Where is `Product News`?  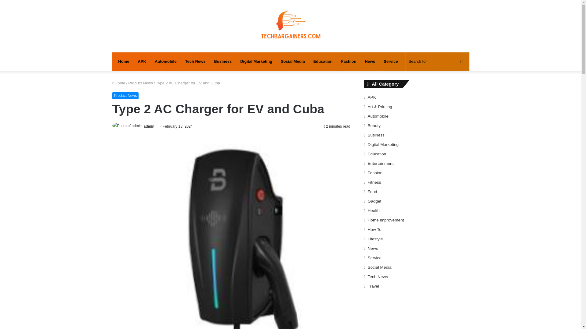 Product News is located at coordinates (140, 83).